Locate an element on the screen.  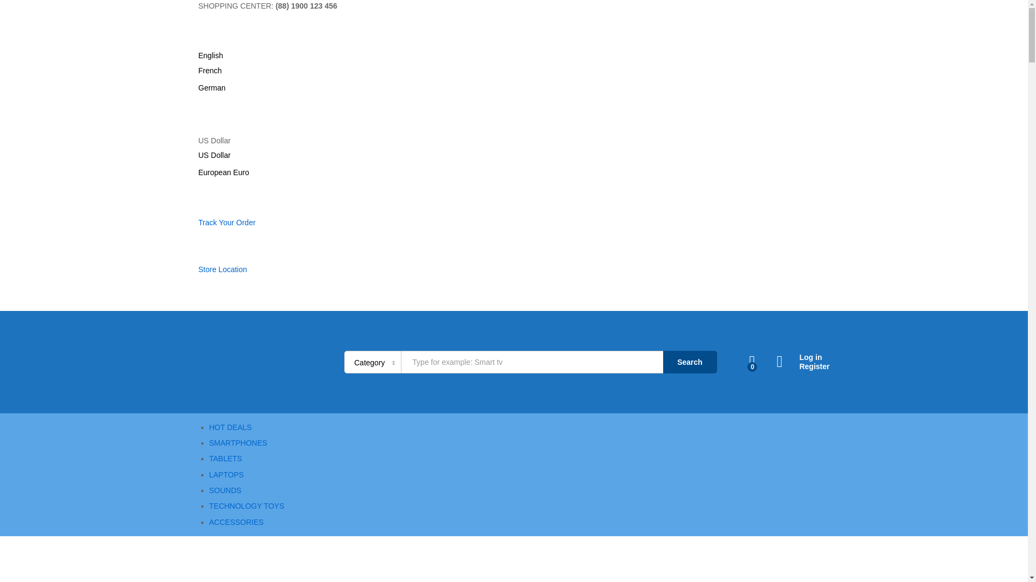
English is located at coordinates (211, 56).